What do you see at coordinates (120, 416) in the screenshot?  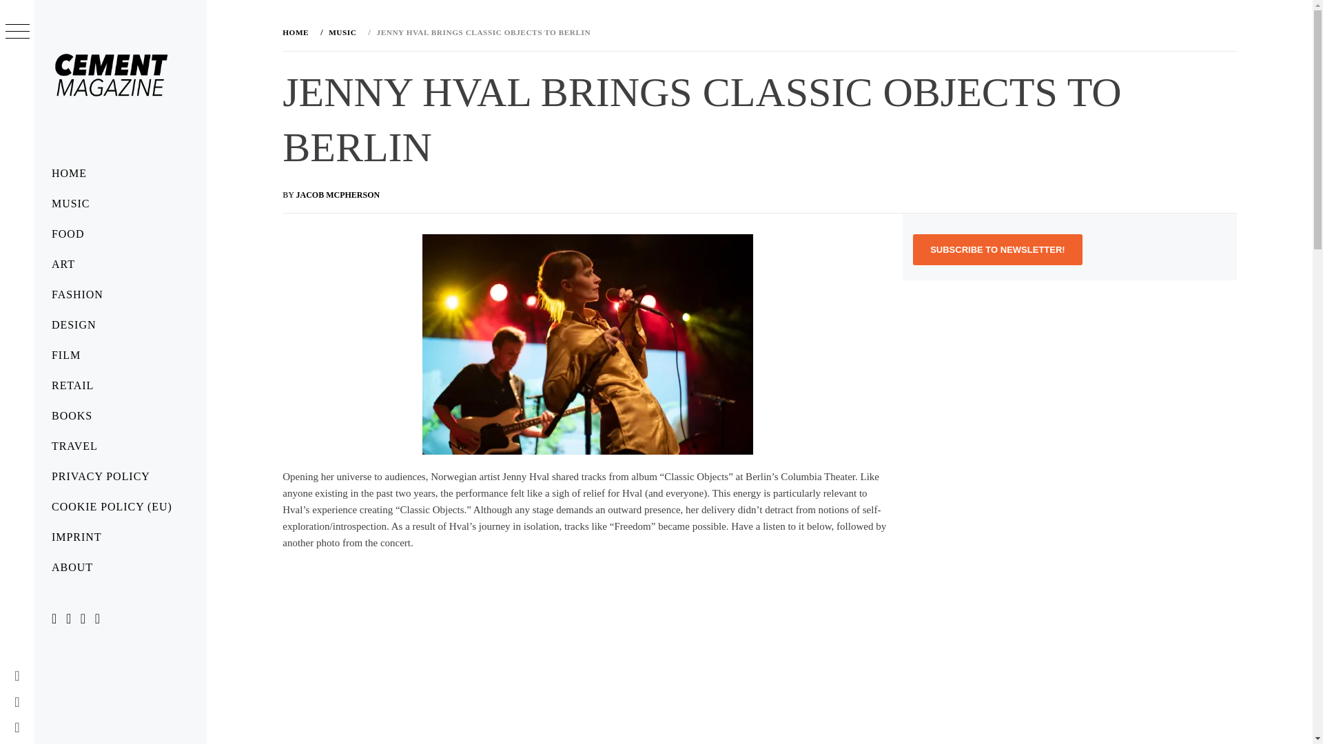 I see `BOOKS` at bounding box center [120, 416].